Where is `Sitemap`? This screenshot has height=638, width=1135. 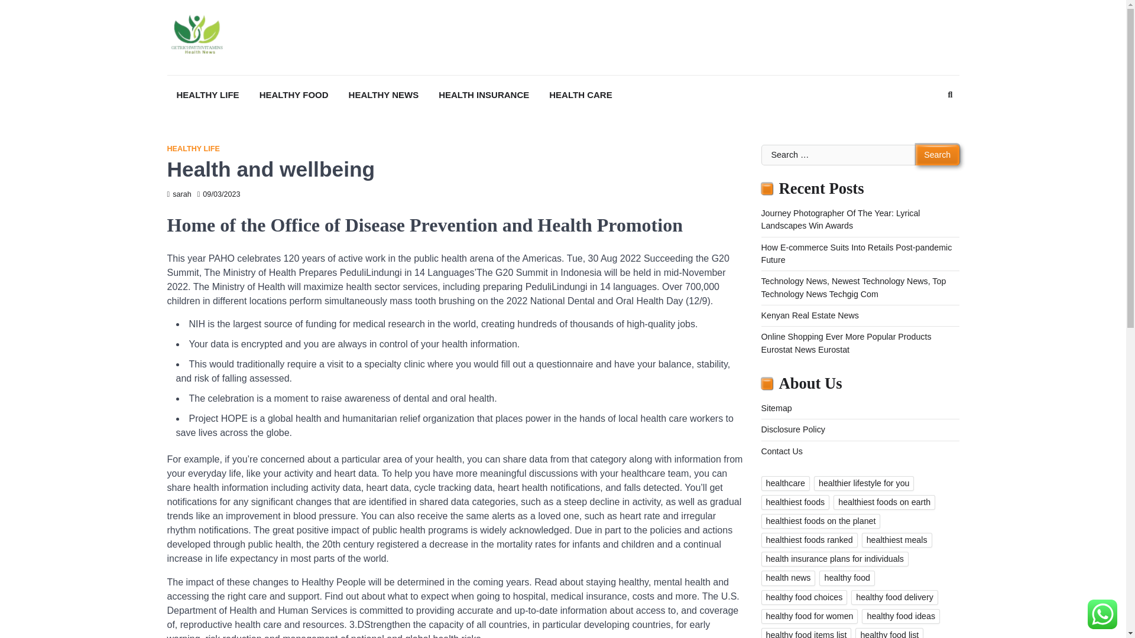
Sitemap is located at coordinates (777, 408).